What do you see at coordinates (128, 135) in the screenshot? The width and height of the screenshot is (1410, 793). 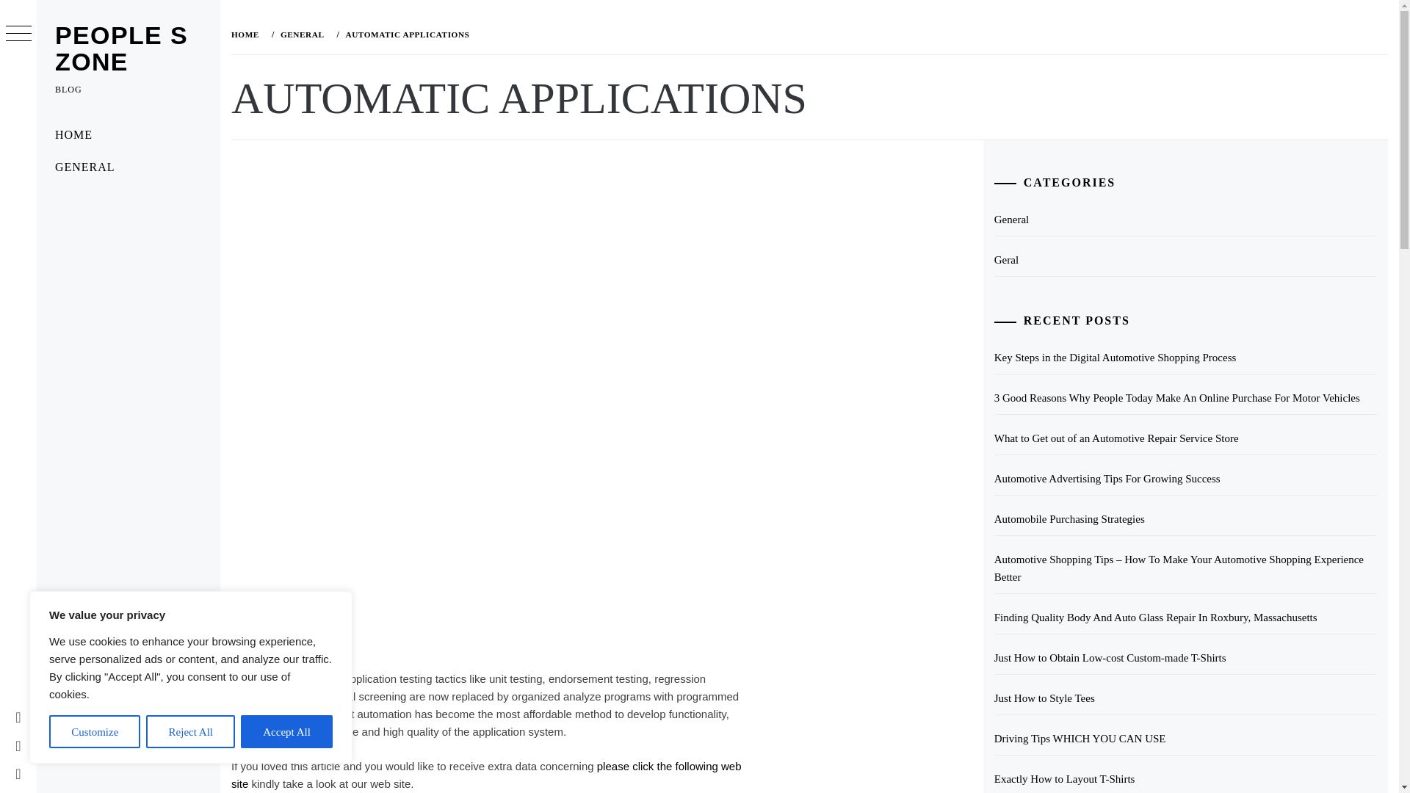 I see `HOME` at bounding box center [128, 135].